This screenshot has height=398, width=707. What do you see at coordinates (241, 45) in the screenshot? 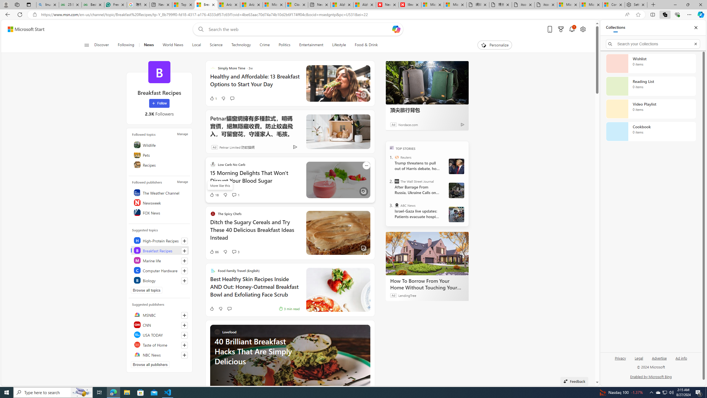
I see `Technology` at bounding box center [241, 45].